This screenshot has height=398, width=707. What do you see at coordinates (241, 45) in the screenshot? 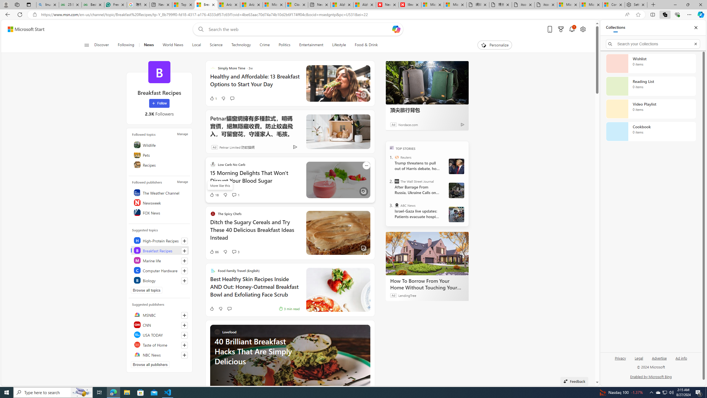
I see `Technology` at bounding box center [241, 45].